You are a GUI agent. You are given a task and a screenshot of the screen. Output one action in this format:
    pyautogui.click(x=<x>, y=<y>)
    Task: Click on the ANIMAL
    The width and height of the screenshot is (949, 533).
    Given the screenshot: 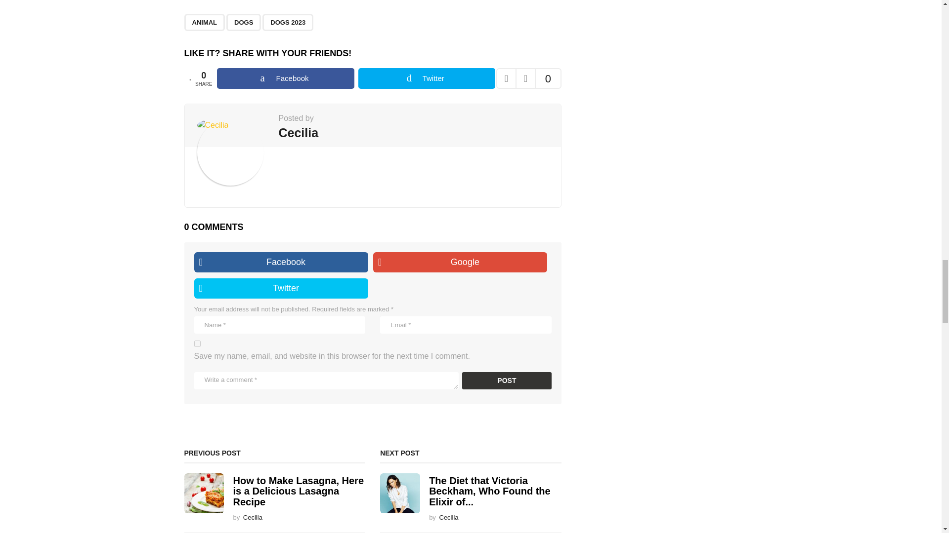 What is the action you would take?
    pyautogui.click(x=205, y=22)
    